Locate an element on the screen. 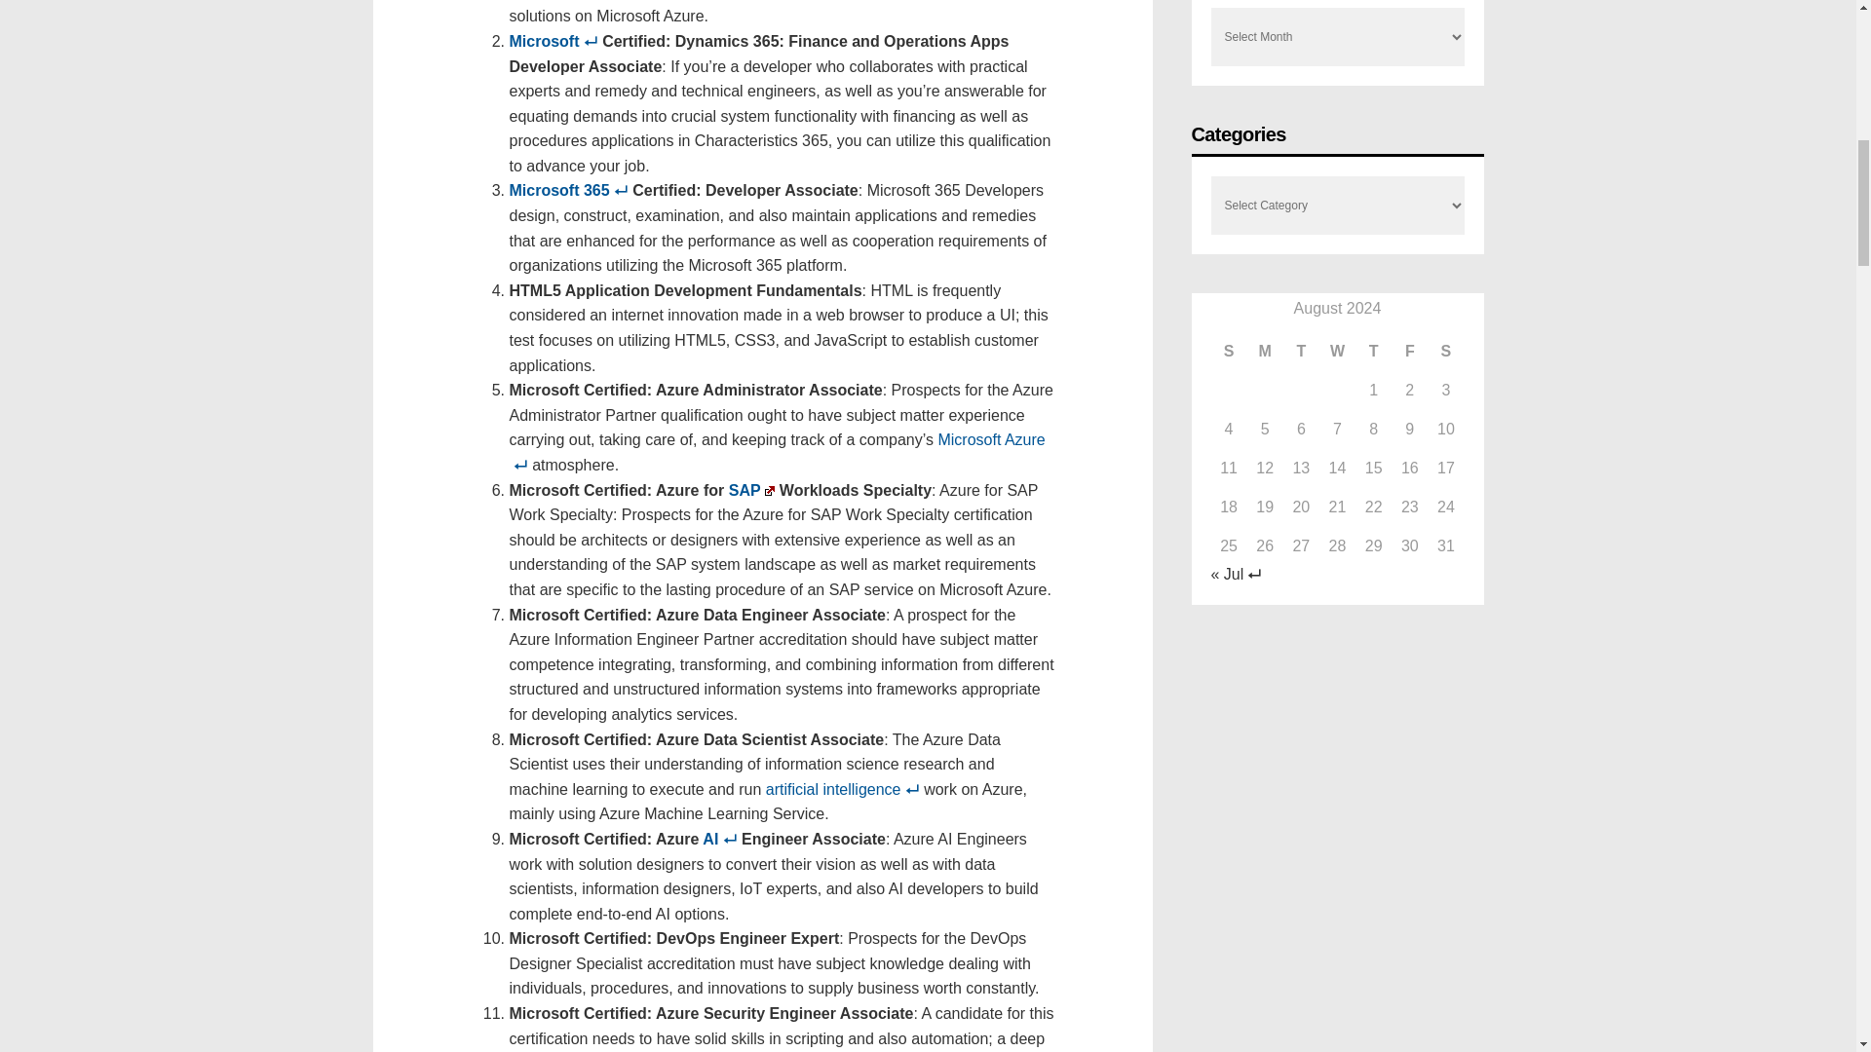 The image size is (1871, 1052). Saturday is located at coordinates (1444, 352).